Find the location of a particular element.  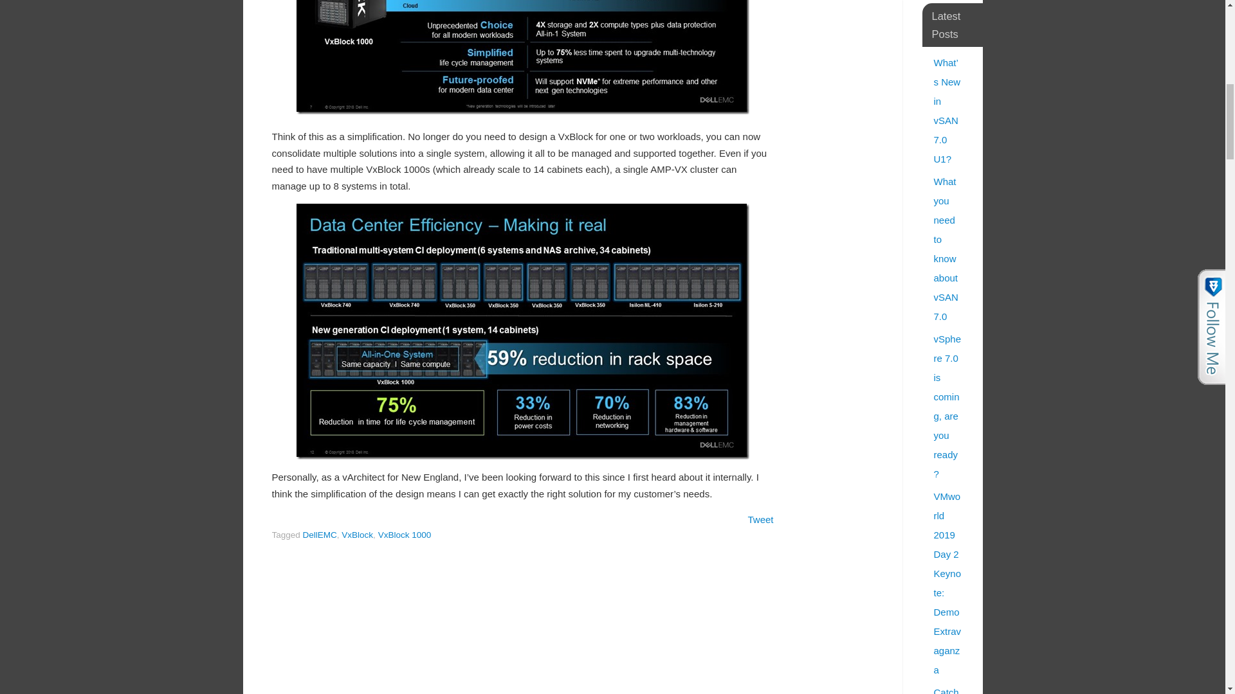

DellEMC is located at coordinates (320, 535).